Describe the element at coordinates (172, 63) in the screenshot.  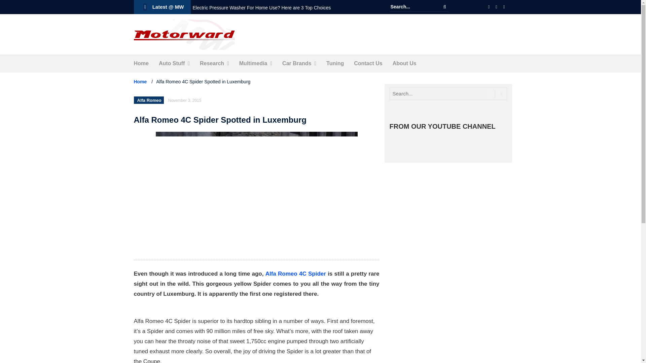
I see `Auto Stuff` at that location.